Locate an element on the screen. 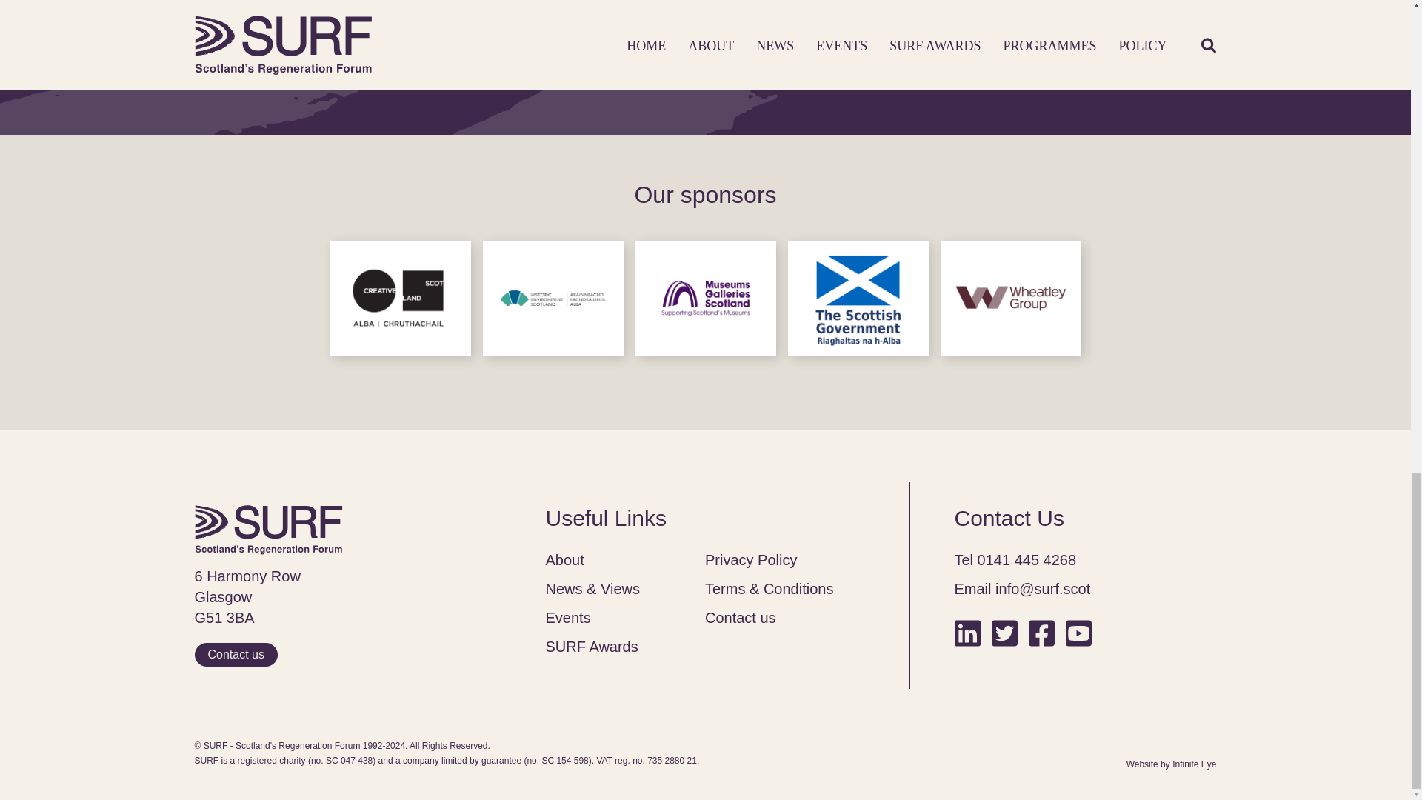 The height and width of the screenshot is (800, 1422). creative-scot-logo-bw is located at coordinates (400, 299).